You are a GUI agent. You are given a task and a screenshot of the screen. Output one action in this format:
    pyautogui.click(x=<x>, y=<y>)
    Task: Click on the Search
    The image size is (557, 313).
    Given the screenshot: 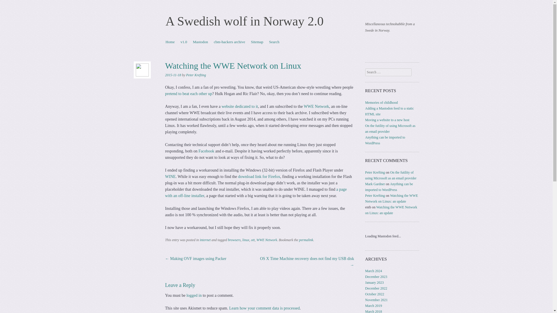 What is the action you would take?
    pyautogui.click(x=12, y=4)
    